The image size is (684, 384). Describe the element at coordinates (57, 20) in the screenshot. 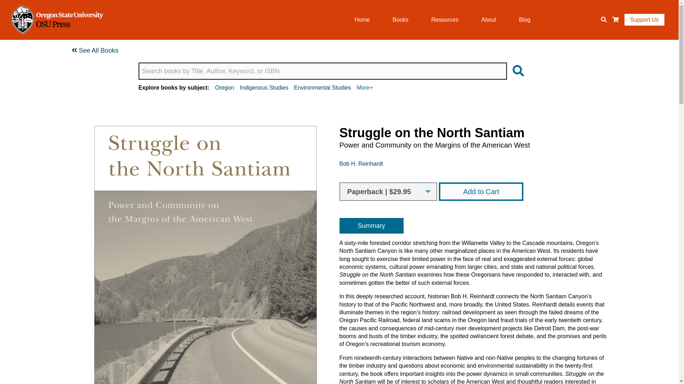

I see `Home` at that location.